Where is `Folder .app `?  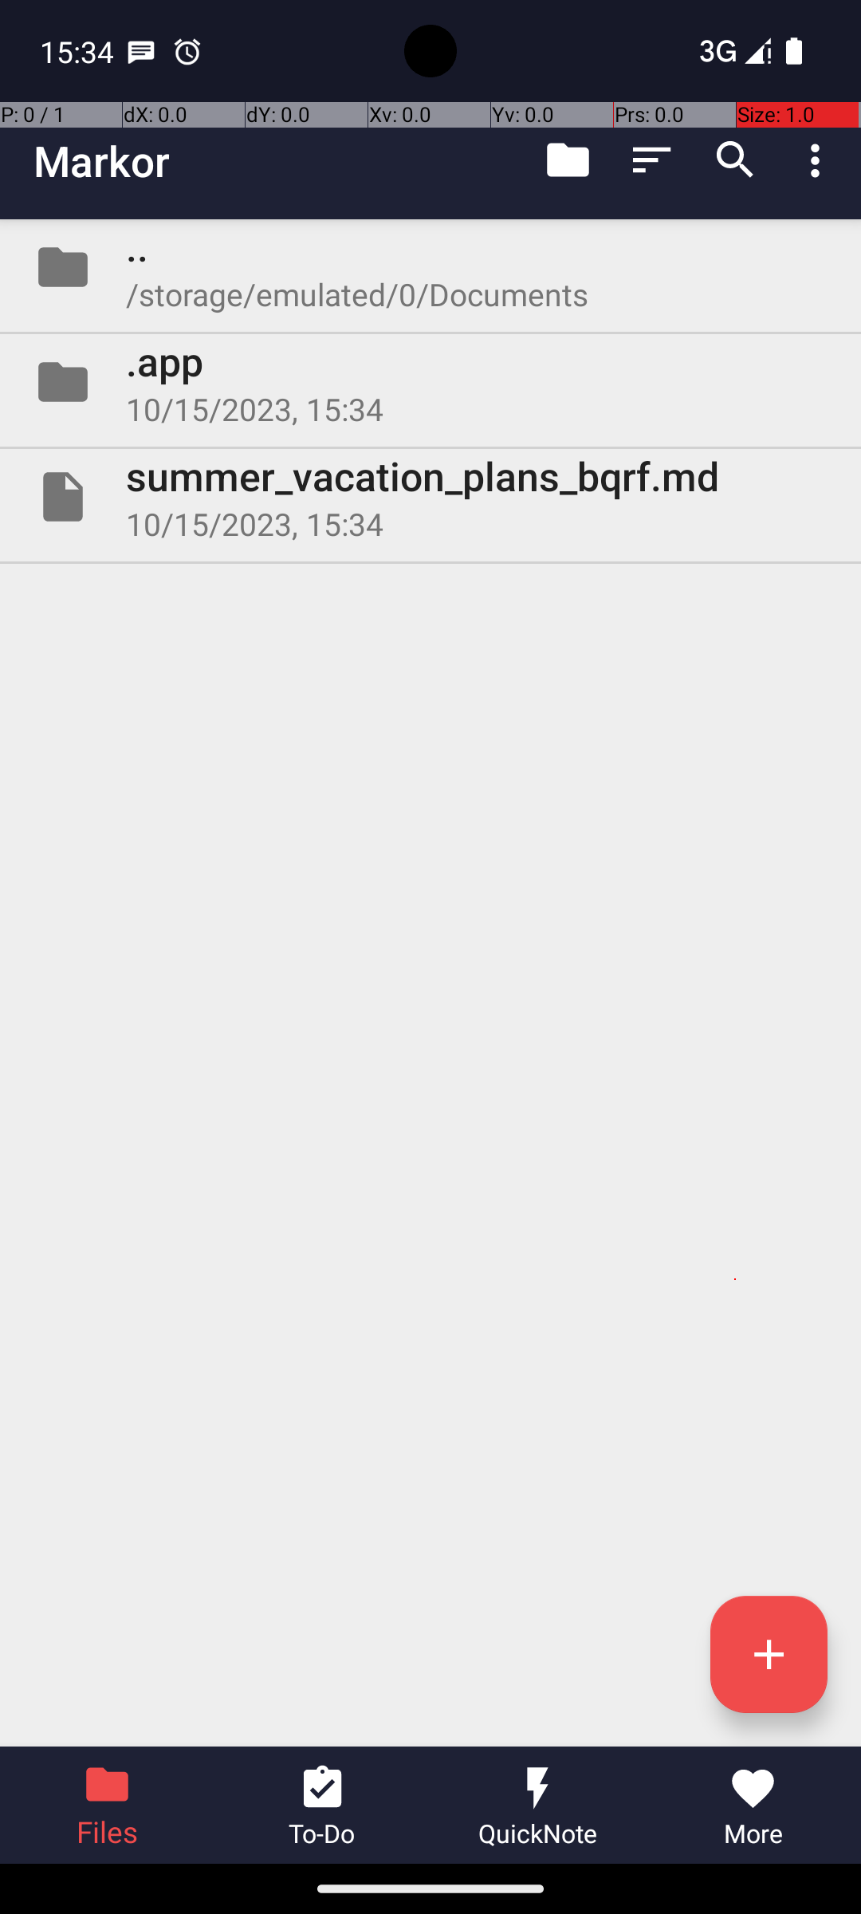 Folder .app  is located at coordinates (431, 382).